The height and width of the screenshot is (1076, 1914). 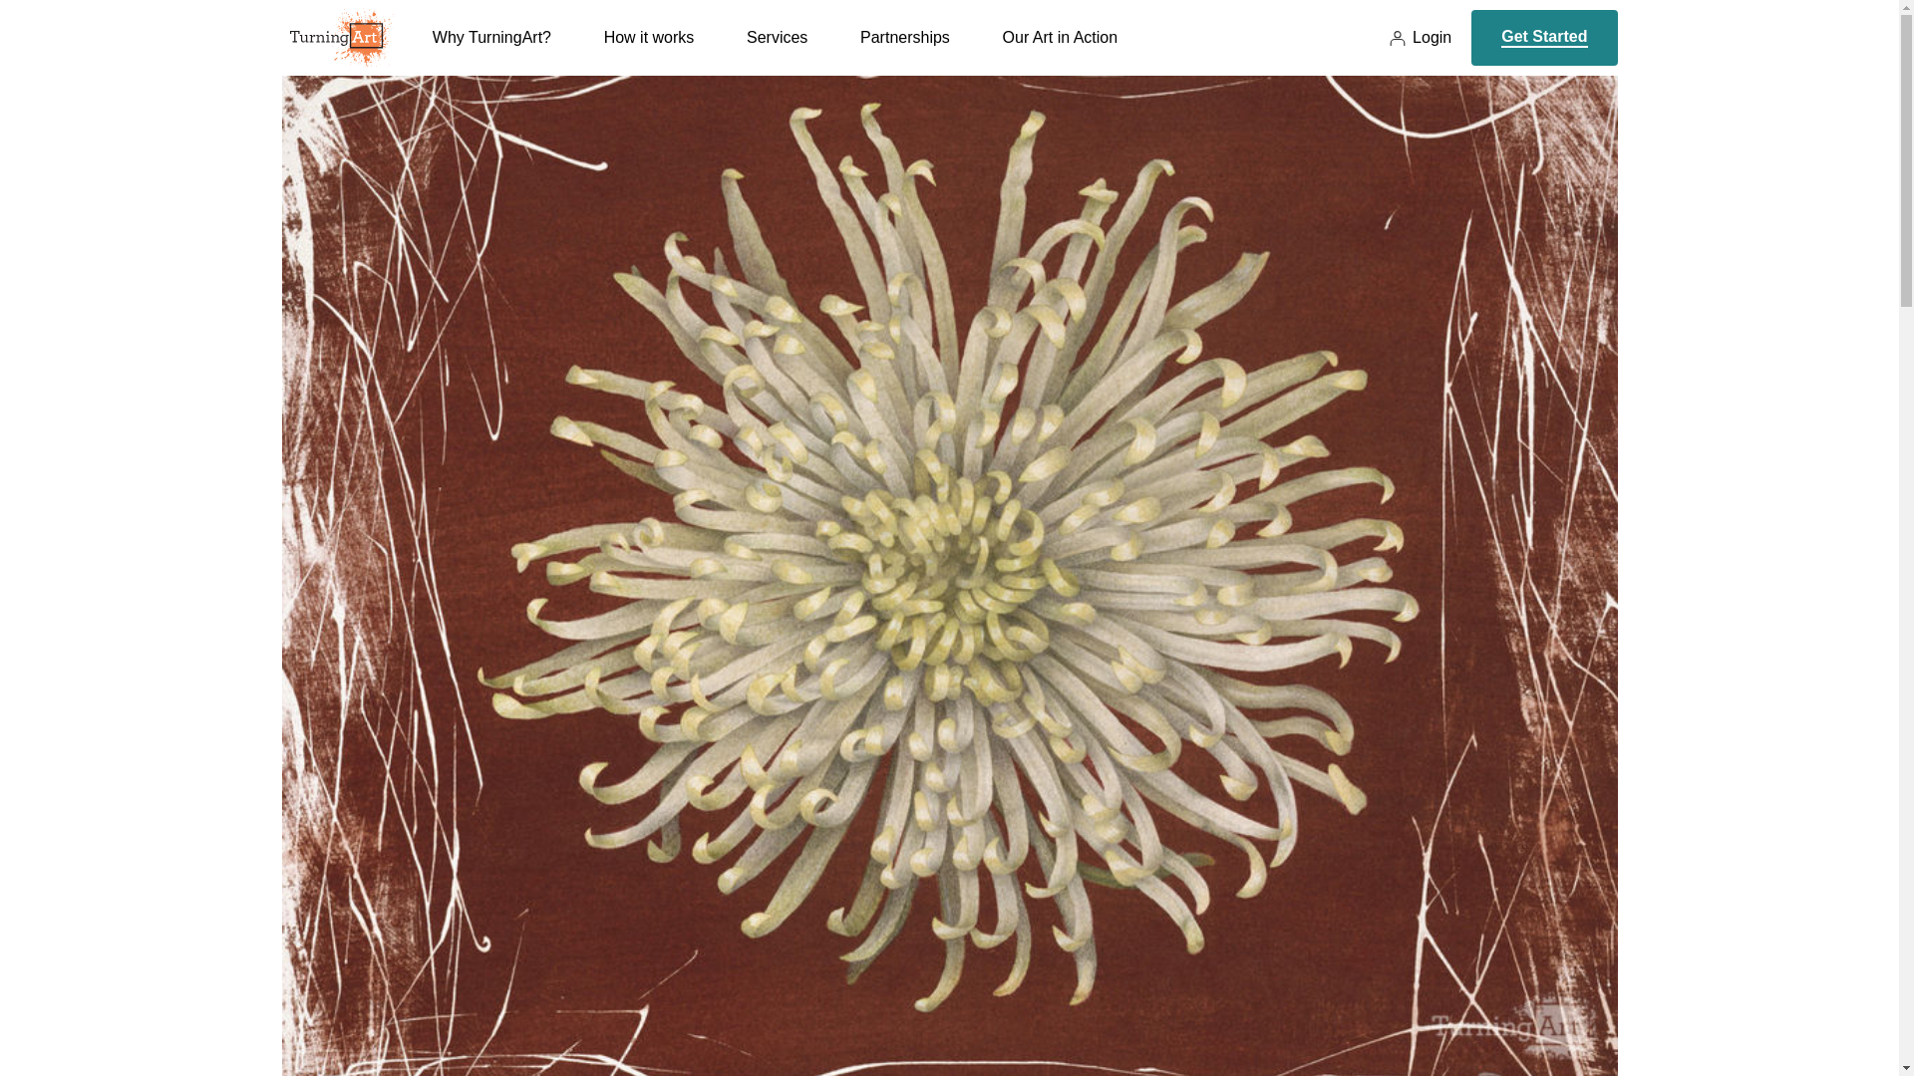 I want to click on Services, so click(x=777, y=51).